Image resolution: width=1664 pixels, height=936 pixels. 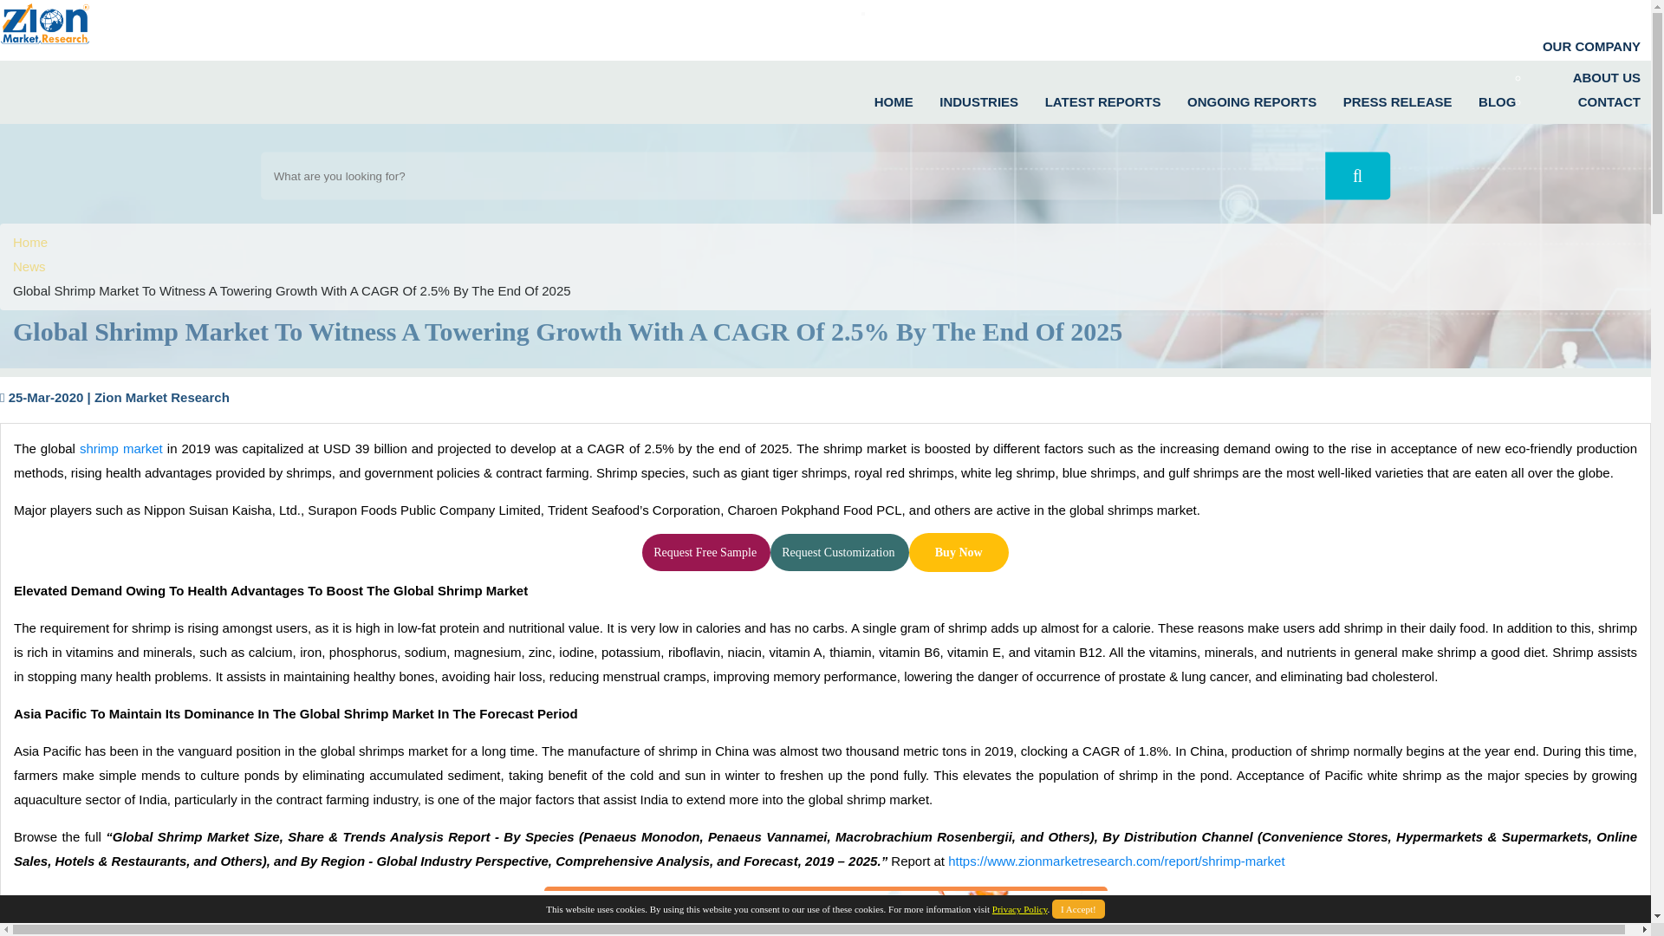 I want to click on News, so click(x=29, y=267).